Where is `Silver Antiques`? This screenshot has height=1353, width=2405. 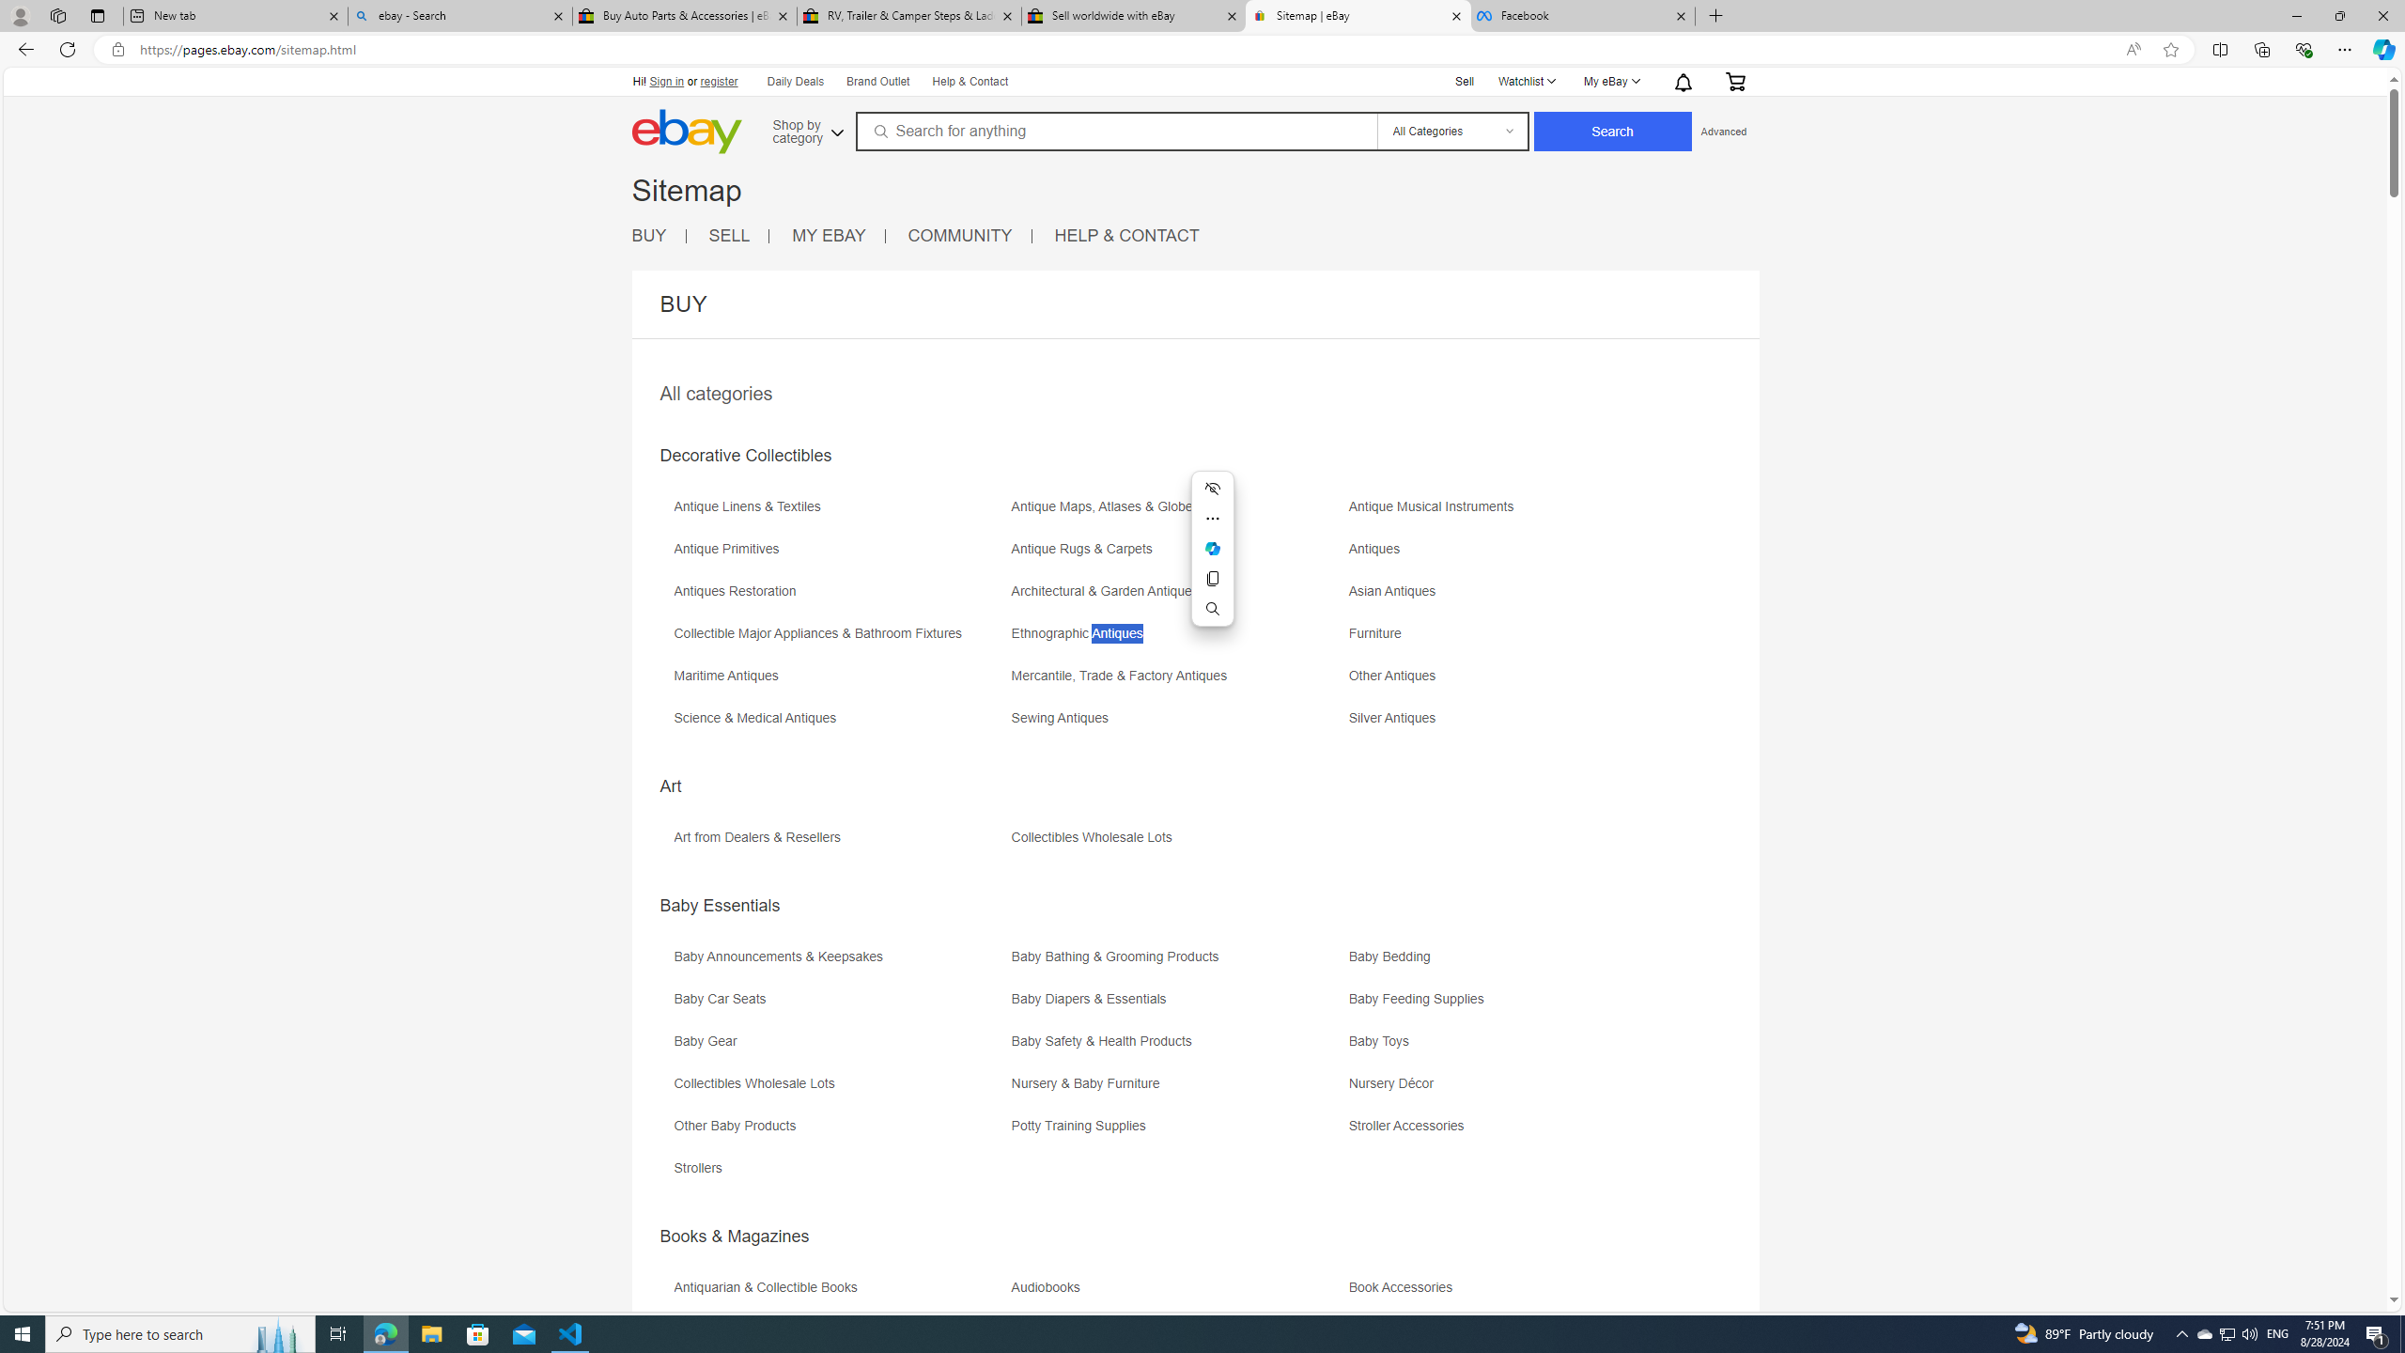
Silver Antiques is located at coordinates (1397, 718).